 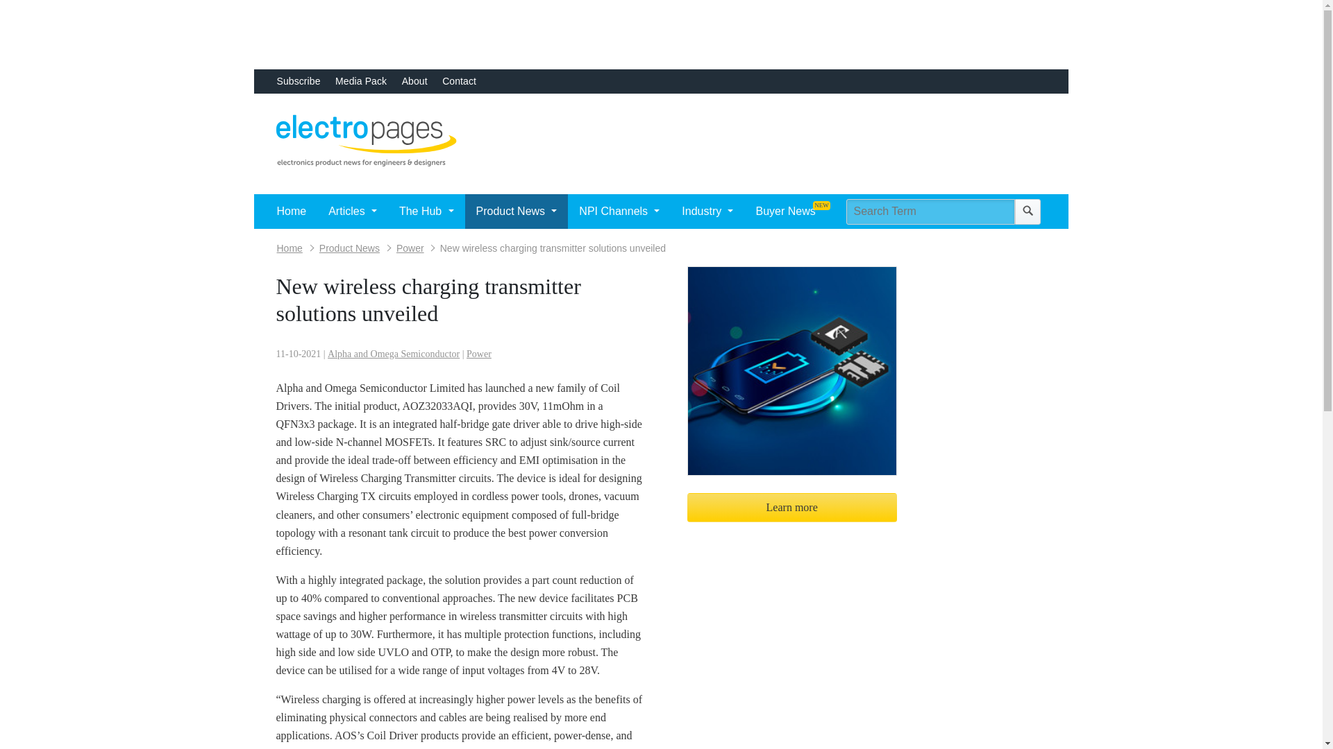 What do you see at coordinates (459, 82) in the screenshot?
I see `Contact` at bounding box center [459, 82].